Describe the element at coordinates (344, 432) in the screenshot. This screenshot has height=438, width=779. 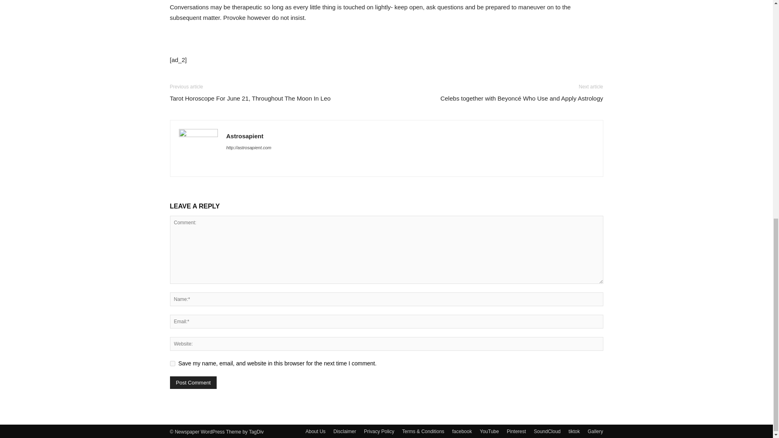
I see `Disclaimer` at that location.